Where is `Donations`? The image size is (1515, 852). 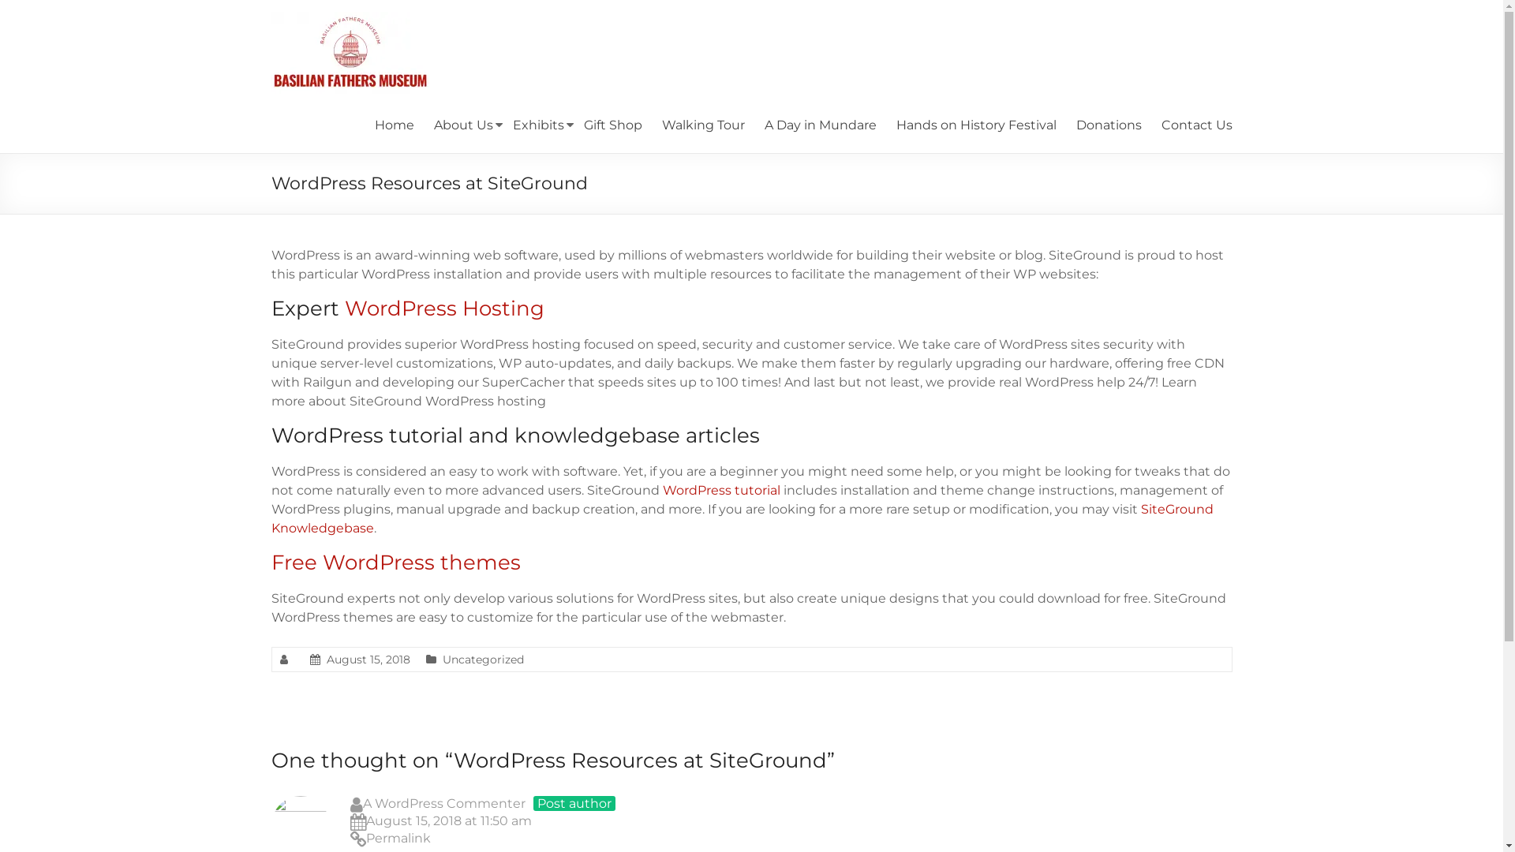 Donations is located at coordinates (1109, 125).